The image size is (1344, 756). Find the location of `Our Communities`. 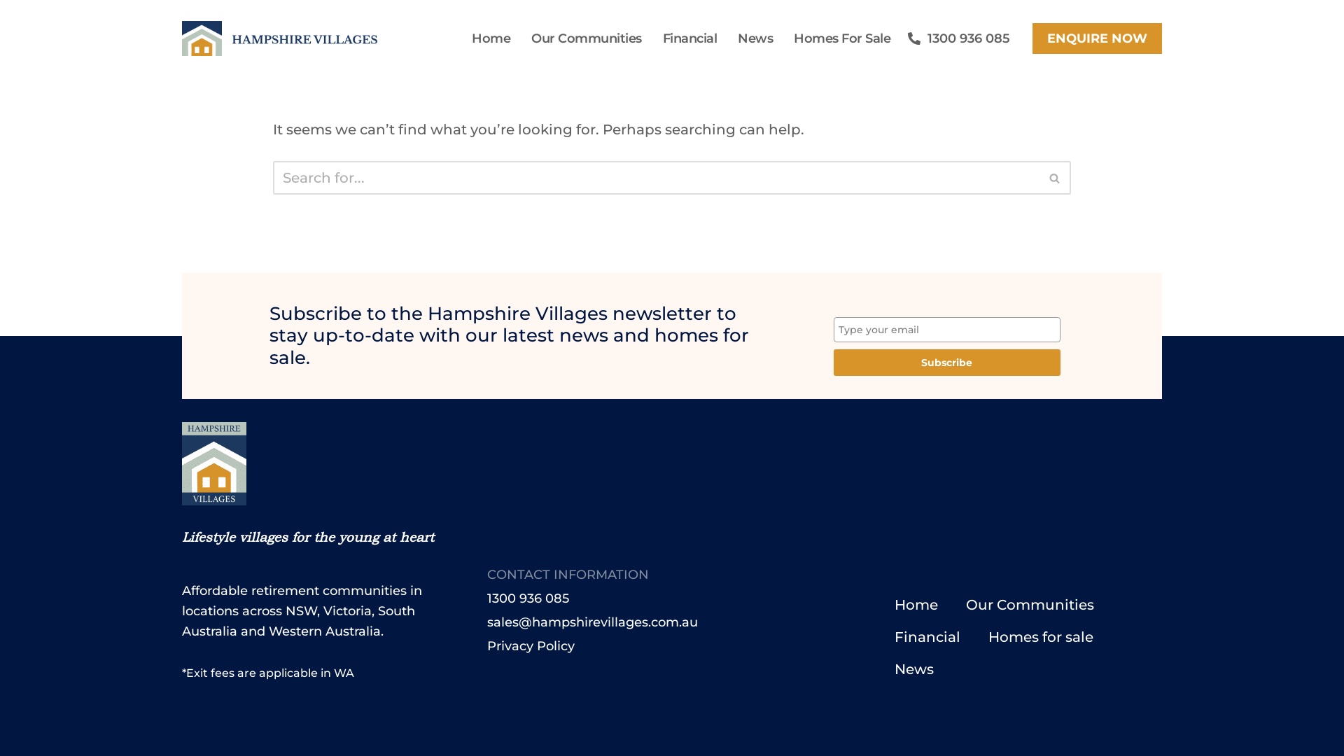

Our Communities is located at coordinates (587, 38).